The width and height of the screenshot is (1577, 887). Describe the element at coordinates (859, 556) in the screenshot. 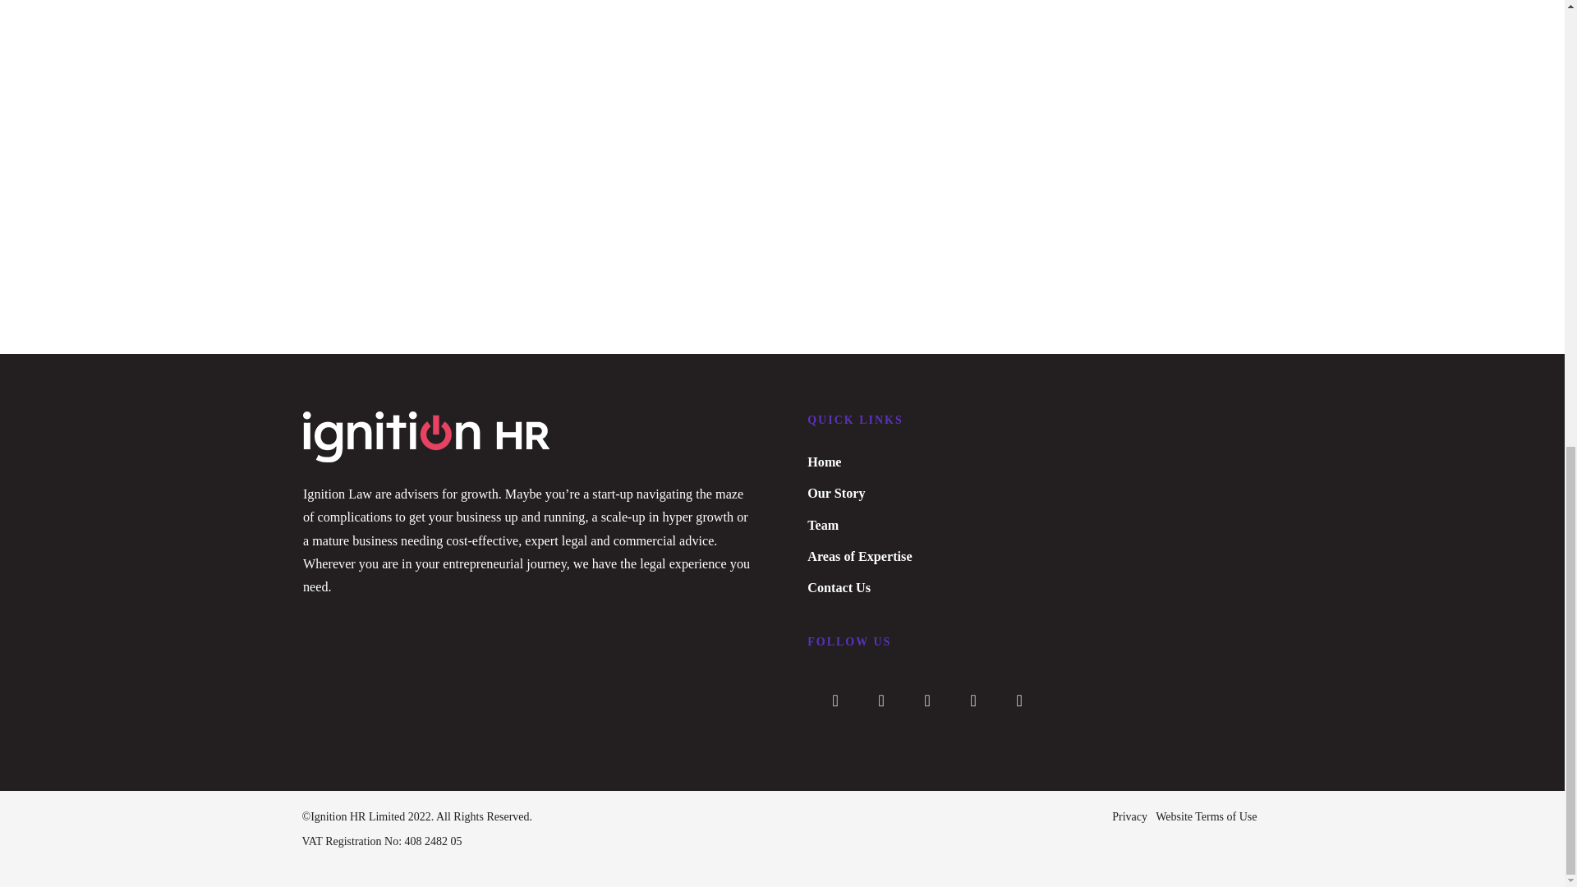

I see `Areas of Expertise` at that location.